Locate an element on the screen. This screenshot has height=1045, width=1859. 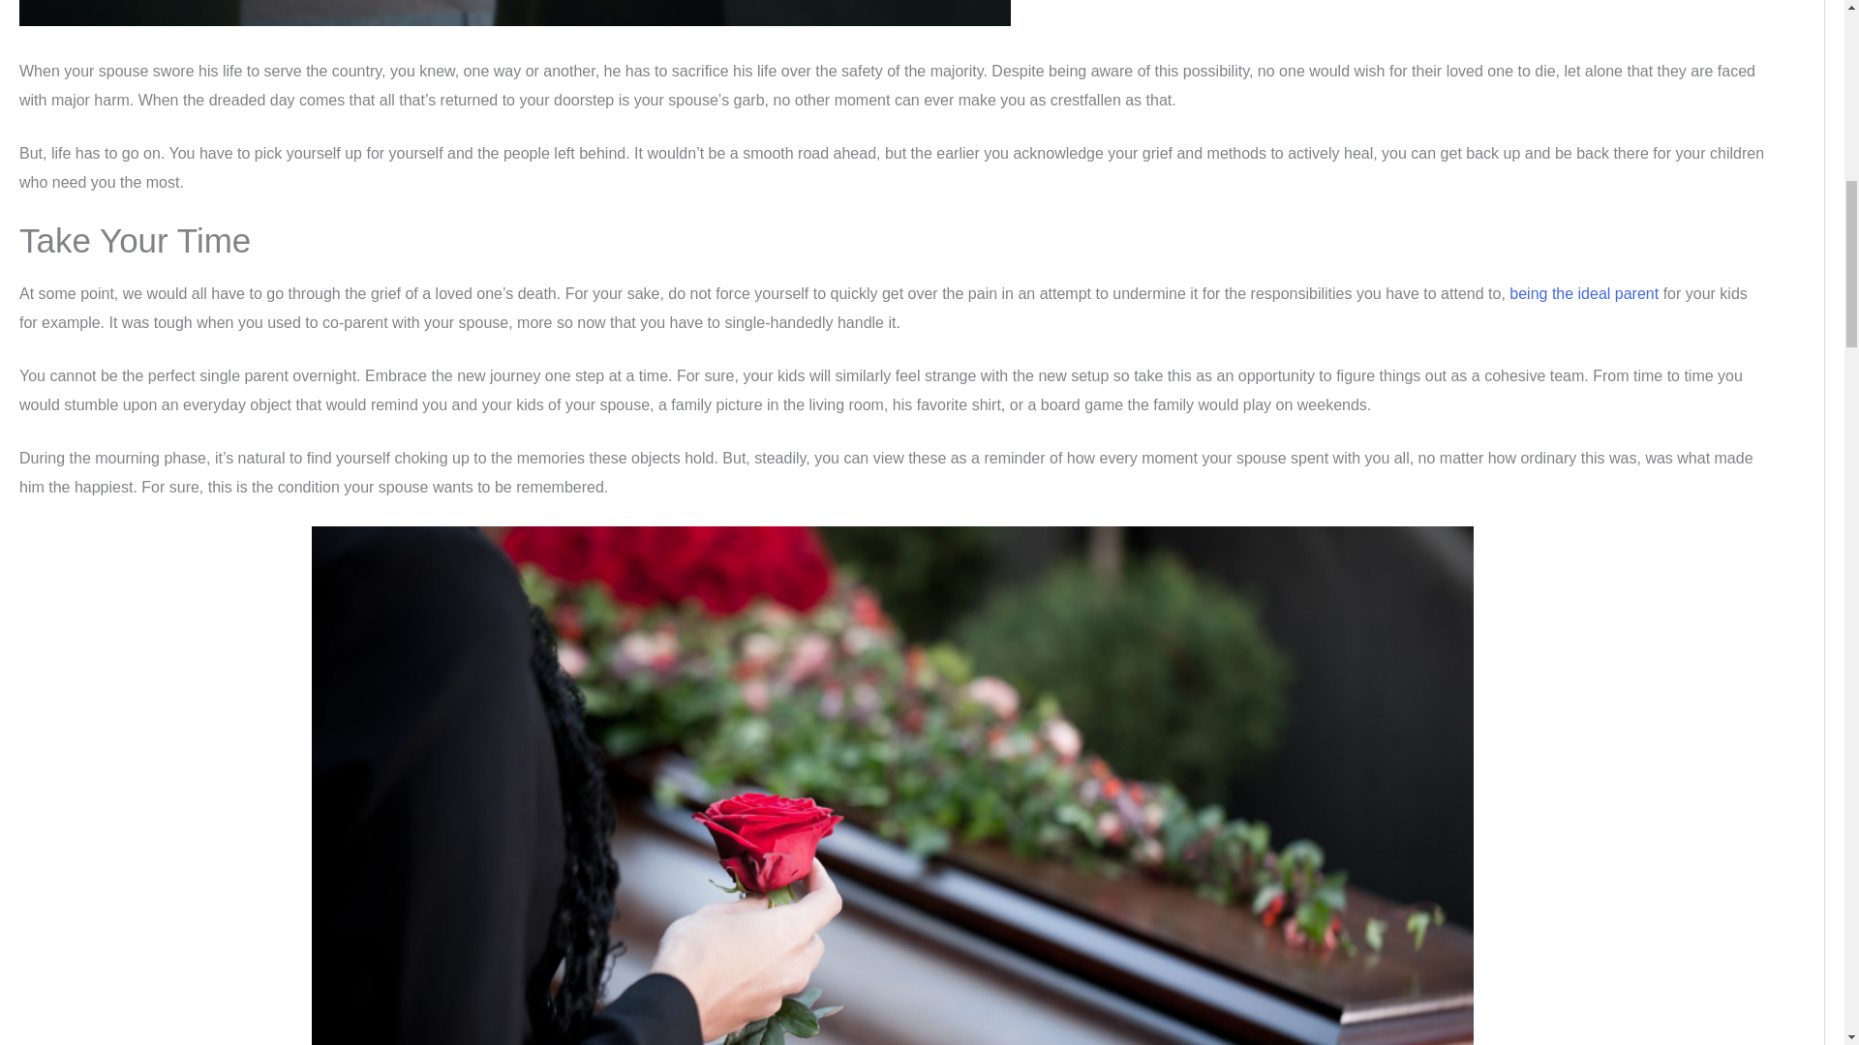
being the ideal parent is located at coordinates (1584, 293).